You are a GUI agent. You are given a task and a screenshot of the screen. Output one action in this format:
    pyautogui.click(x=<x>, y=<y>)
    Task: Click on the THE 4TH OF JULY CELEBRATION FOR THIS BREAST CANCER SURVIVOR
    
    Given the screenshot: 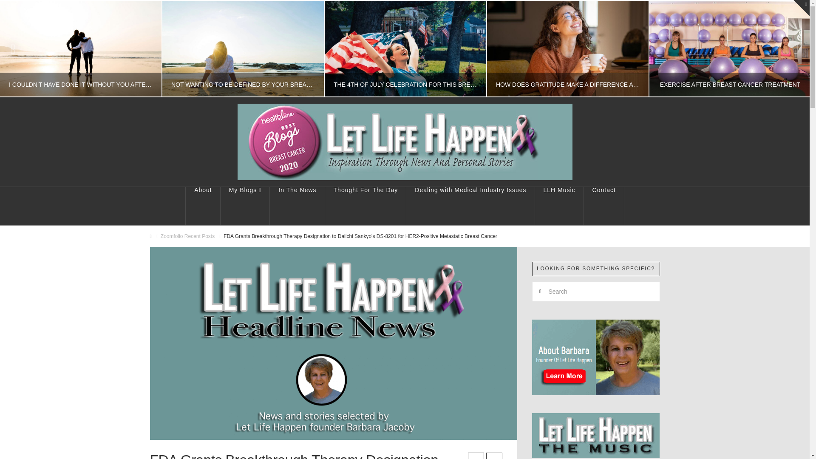 What is the action you would take?
    pyautogui.click(x=405, y=48)
    